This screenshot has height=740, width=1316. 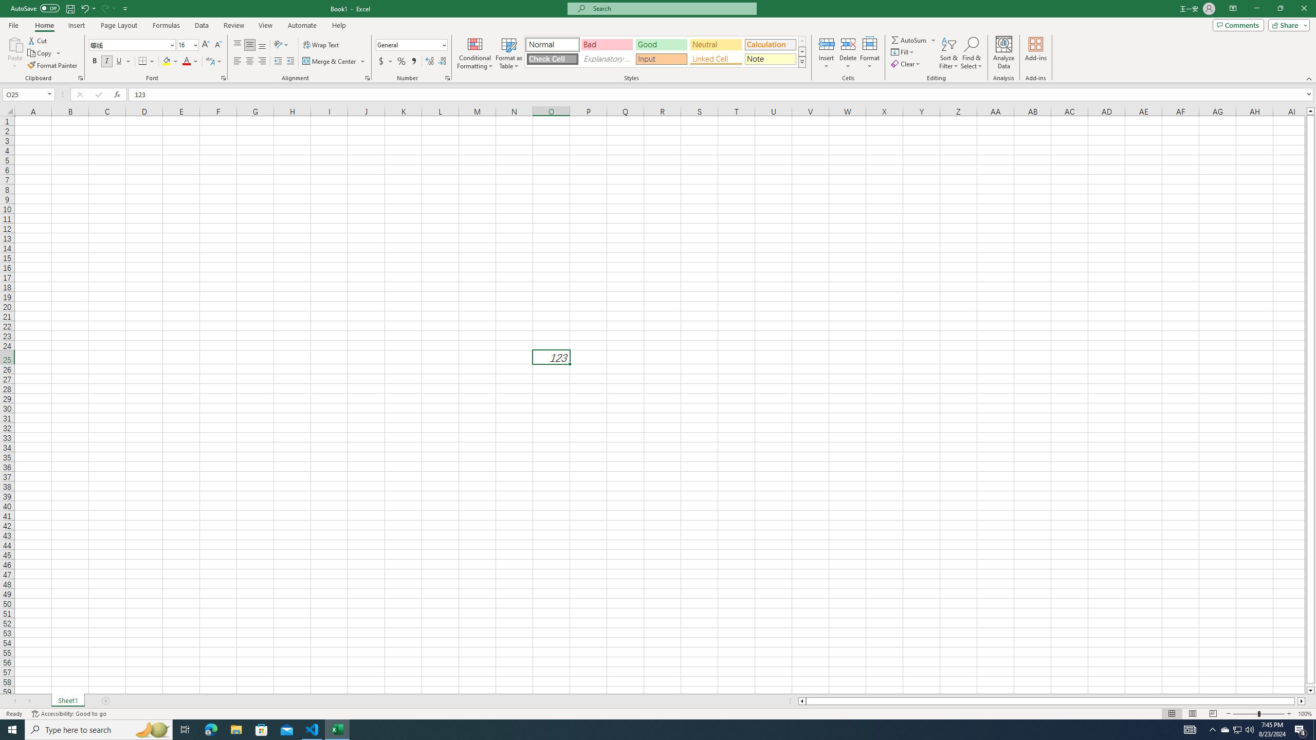 What do you see at coordinates (661, 44) in the screenshot?
I see `Good` at bounding box center [661, 44].